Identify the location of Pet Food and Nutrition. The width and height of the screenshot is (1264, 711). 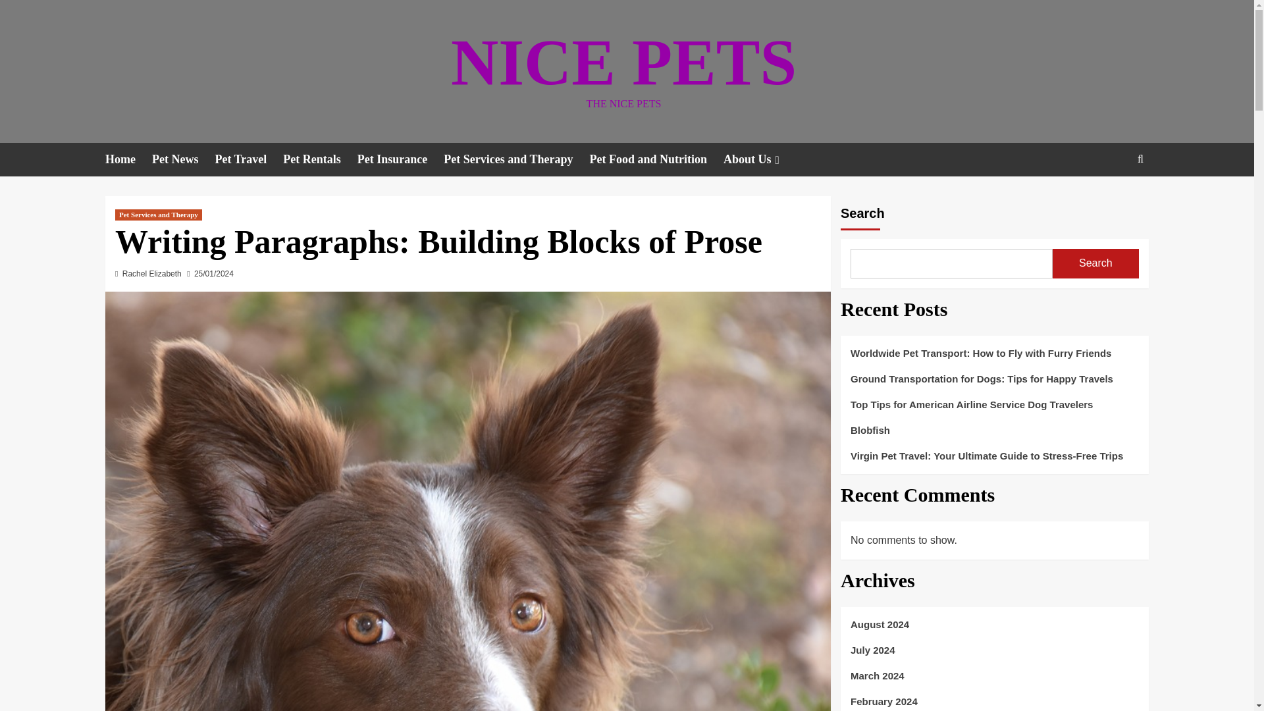
(656, 159).